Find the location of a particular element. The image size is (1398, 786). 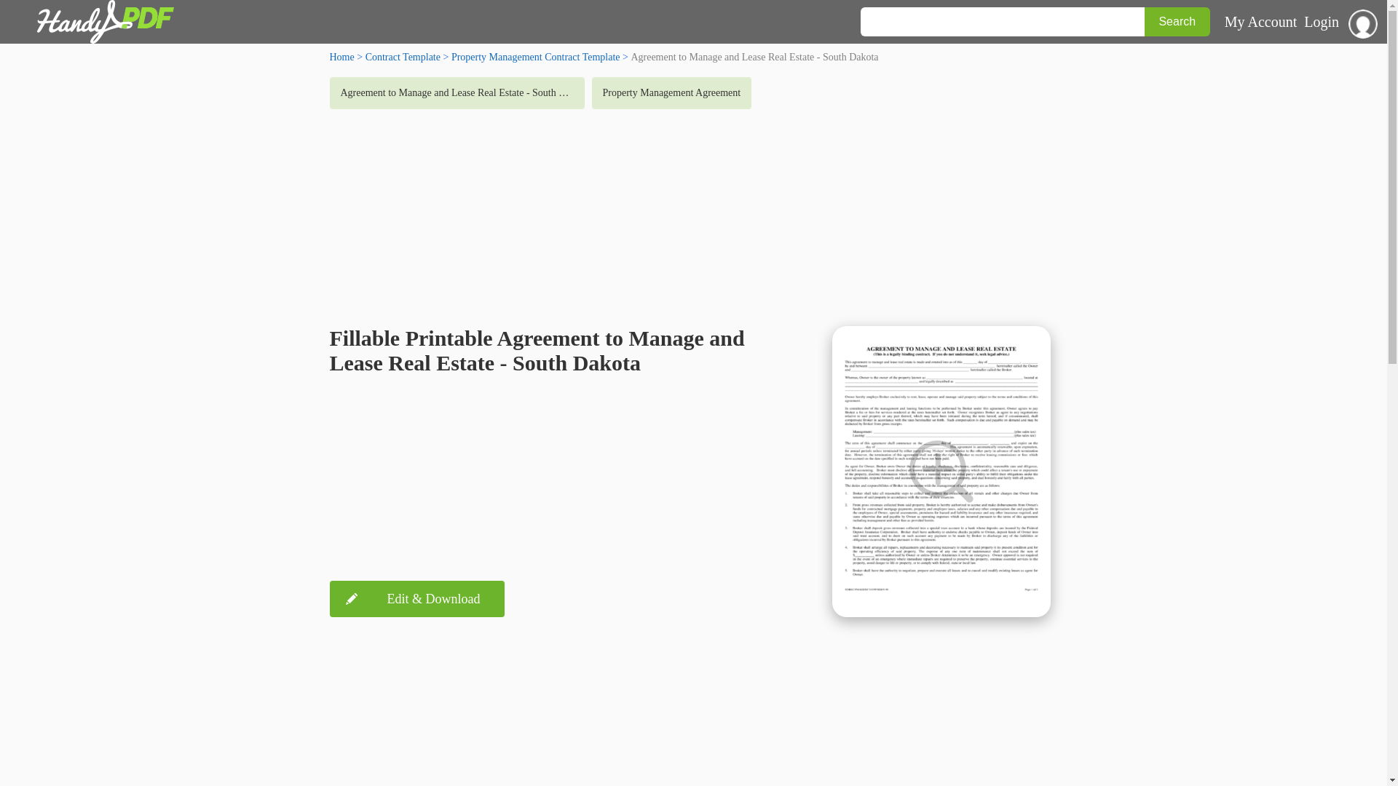

home is located at coordinates (341, 57).